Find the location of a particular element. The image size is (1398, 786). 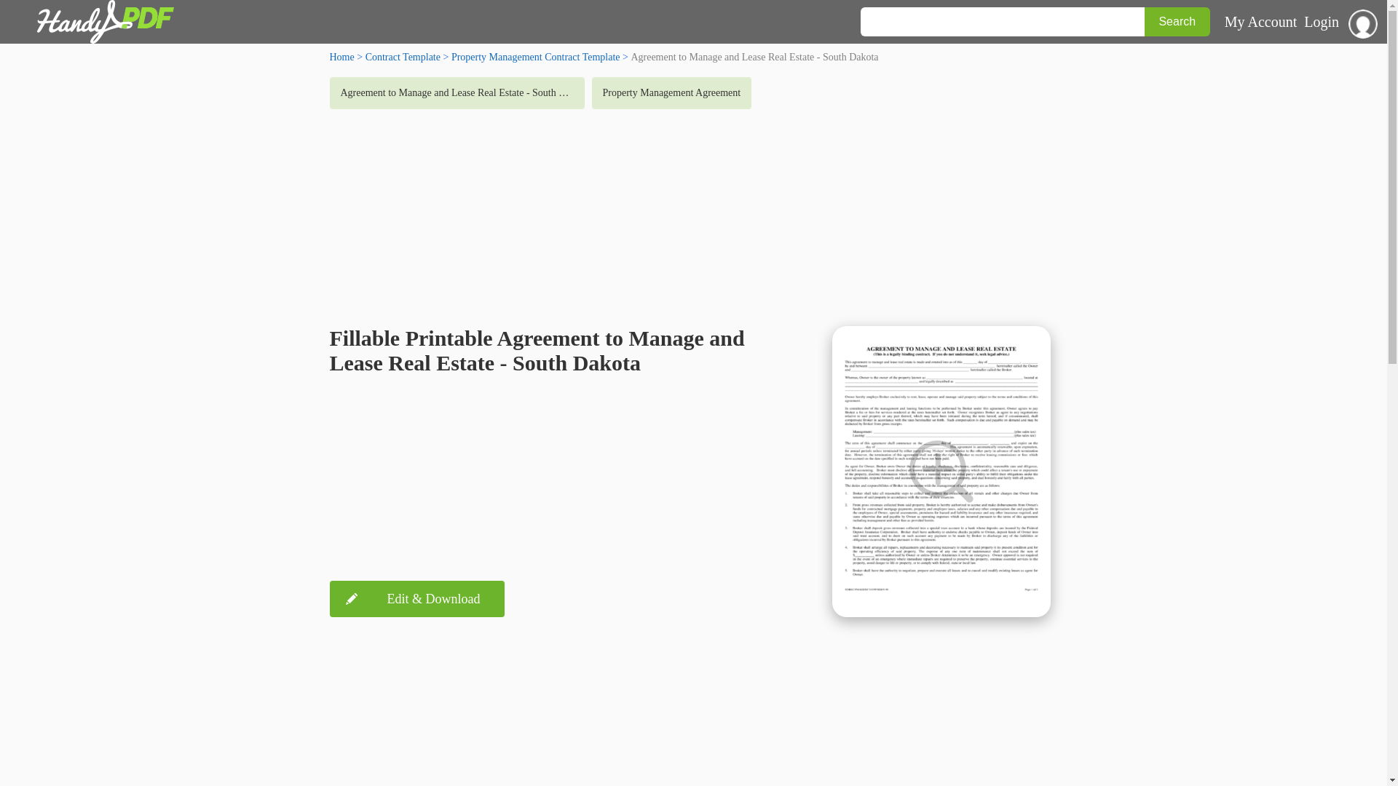

home is located at coordinates (341, 57).